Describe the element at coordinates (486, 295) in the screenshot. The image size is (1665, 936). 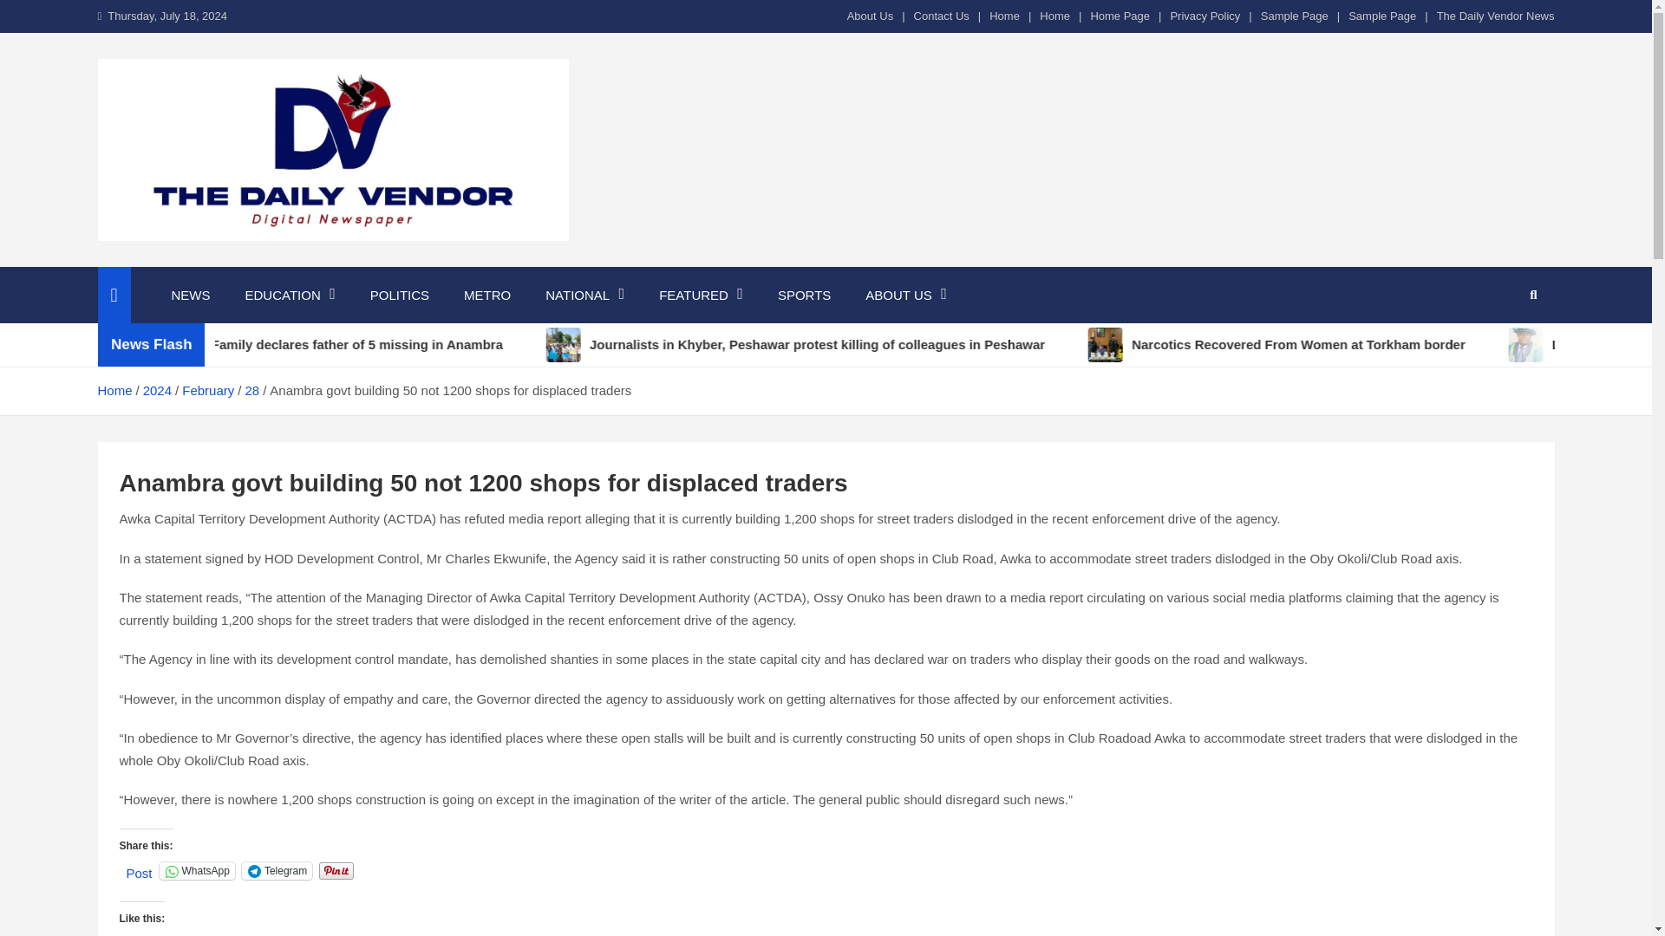
I see `METRO` at that location.